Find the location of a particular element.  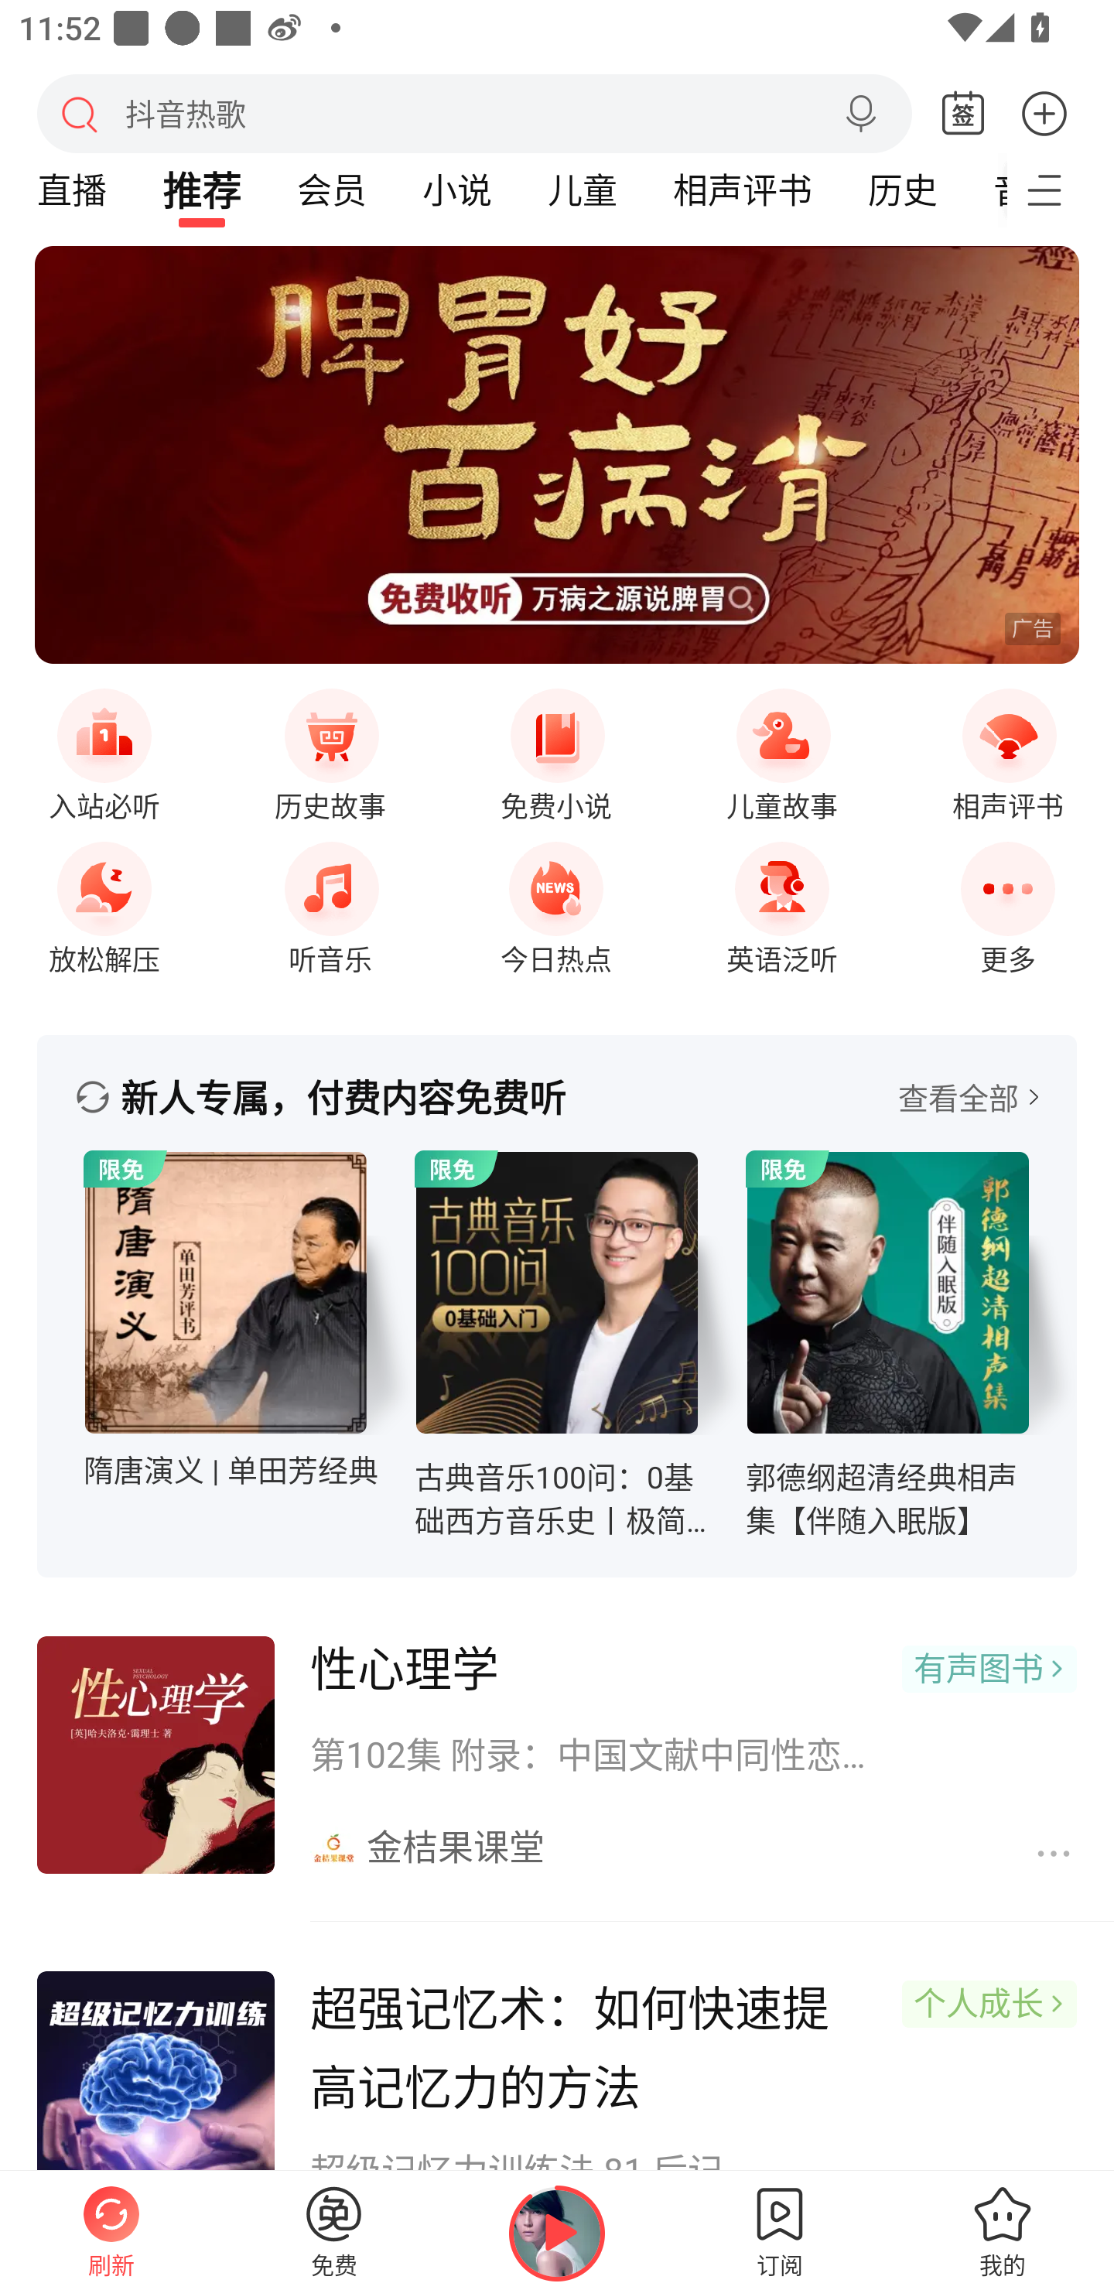

查看全部 is located at coordinates (969, 1097).